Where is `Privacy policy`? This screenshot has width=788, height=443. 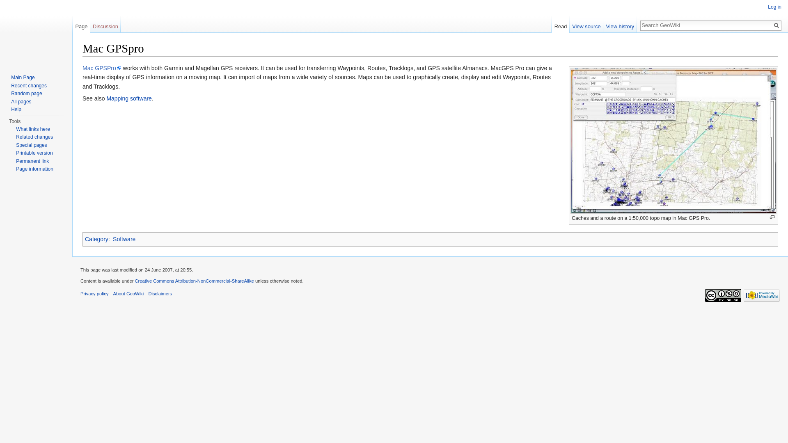
Privacy policy is located at coordinates (94, 294).